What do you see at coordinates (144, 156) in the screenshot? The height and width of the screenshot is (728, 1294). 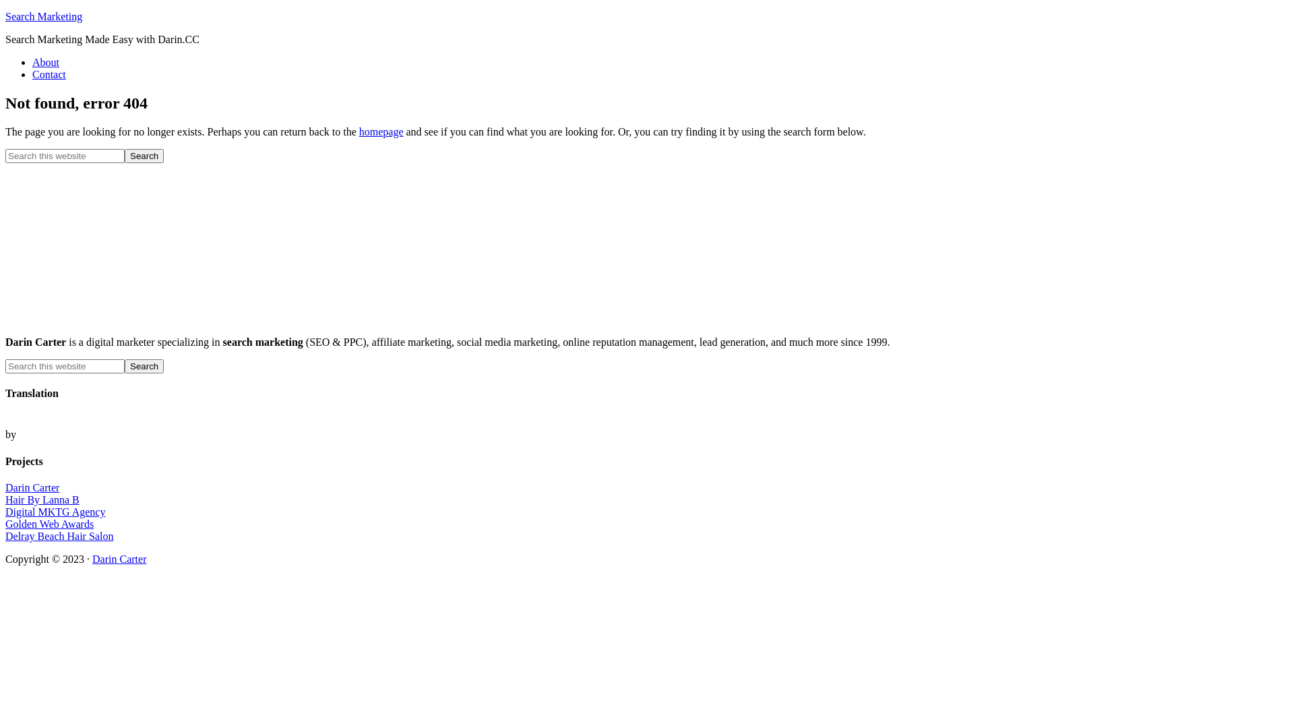 I see `Search` at bounding box center [144, 156].